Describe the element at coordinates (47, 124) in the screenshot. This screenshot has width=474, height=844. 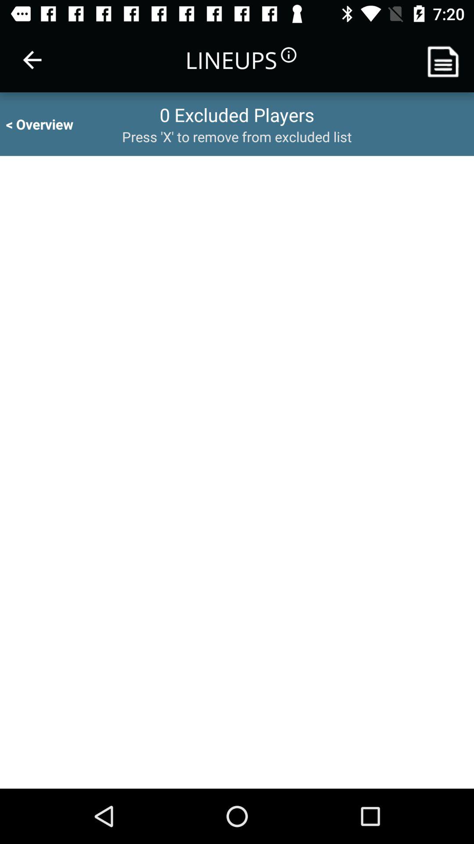
I see `launch icon to the left of the 0 excluded players item` at that location.